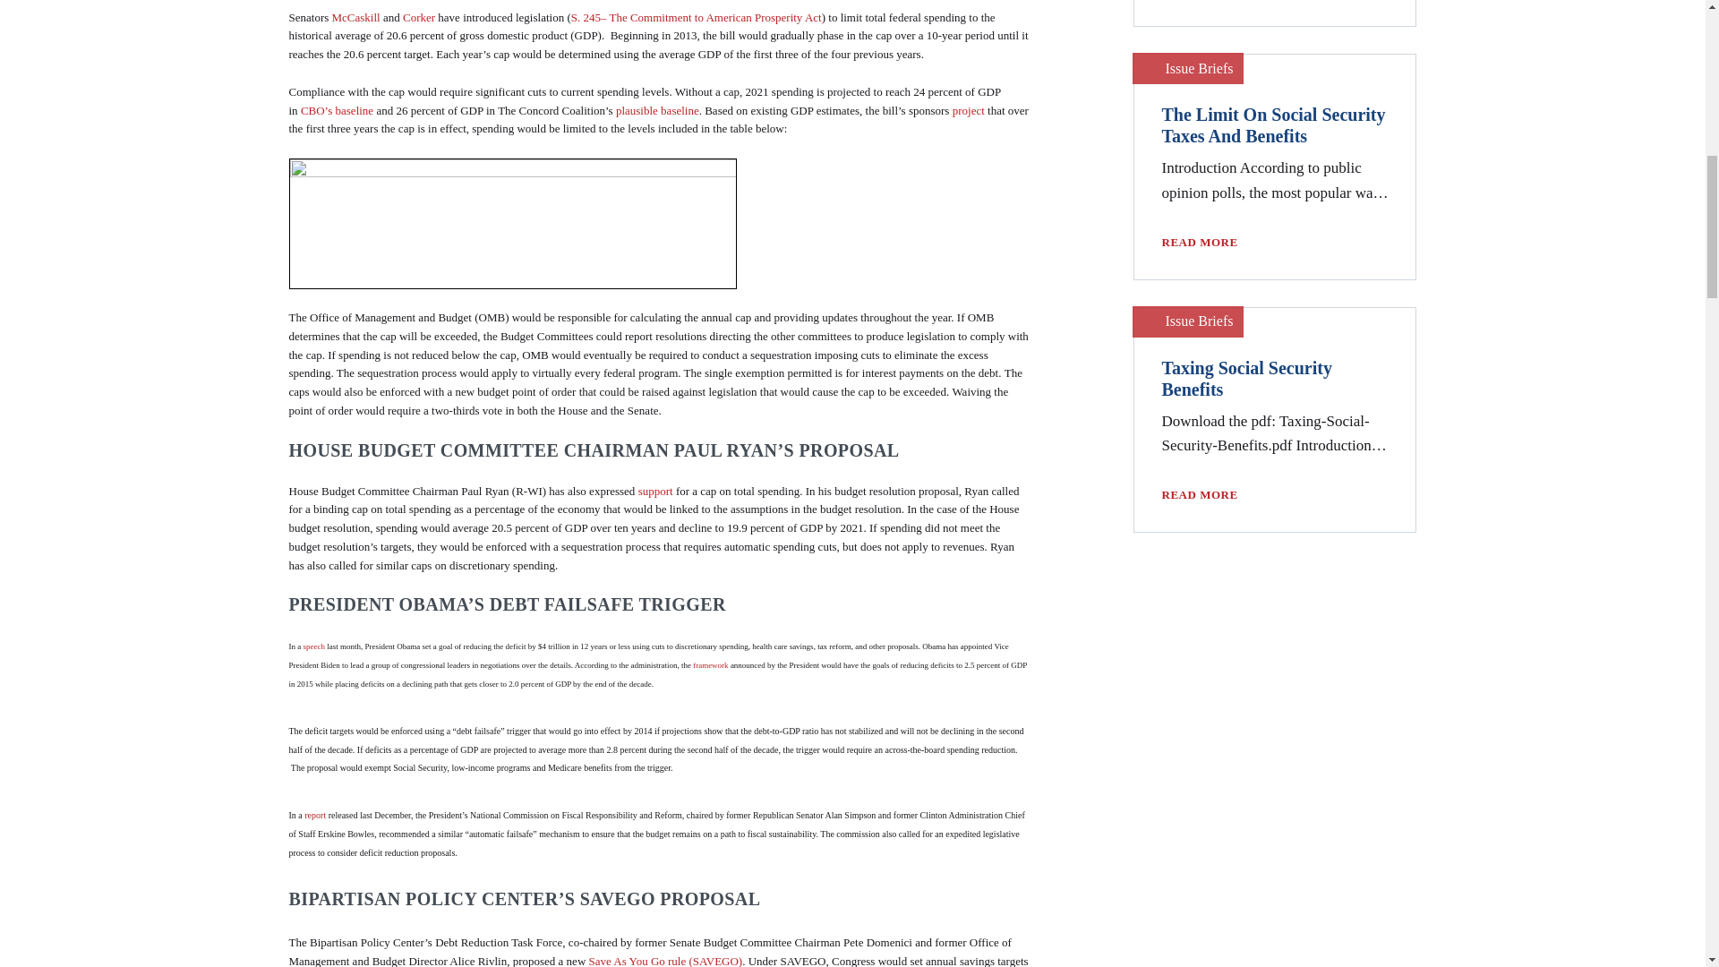 Image resolution: width=1719 pixels, height=967 pixels. I want to click on project, so click(969, 109).